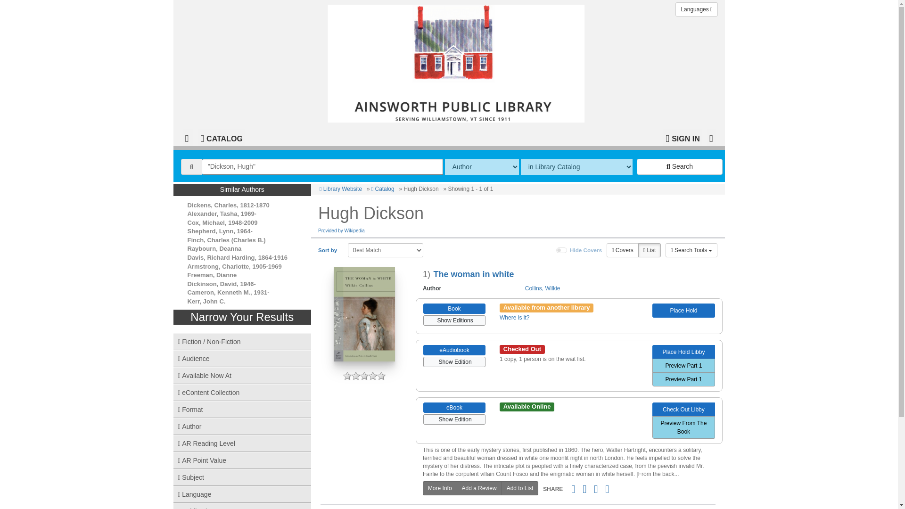 The height and width of the screenshot is (509, 905). What do you see at coordinates (212, 274) in the screenshot?
I see `Freeman, Dianne` at bounding box center [212, 274].